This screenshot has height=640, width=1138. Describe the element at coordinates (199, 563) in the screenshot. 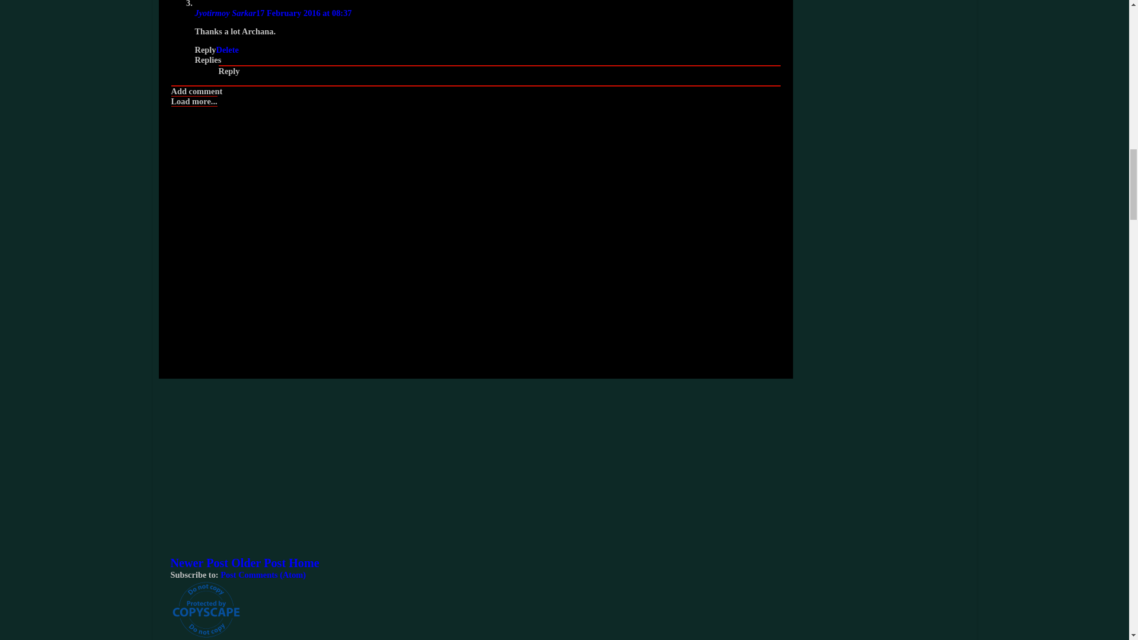

I see `Newer Post` at that location.